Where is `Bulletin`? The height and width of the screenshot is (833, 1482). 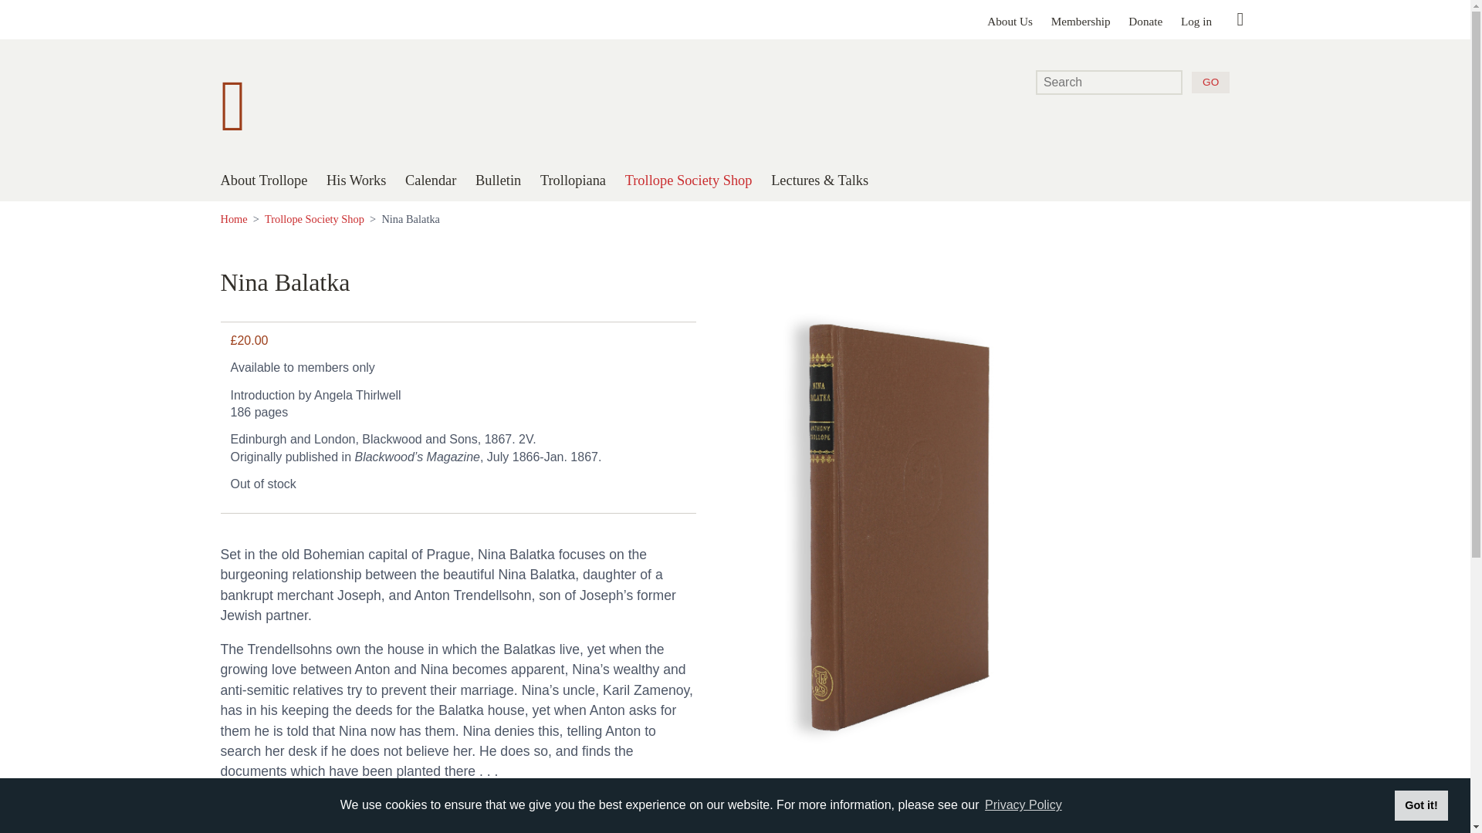 Bulletin is located at coordinates (499, 180).